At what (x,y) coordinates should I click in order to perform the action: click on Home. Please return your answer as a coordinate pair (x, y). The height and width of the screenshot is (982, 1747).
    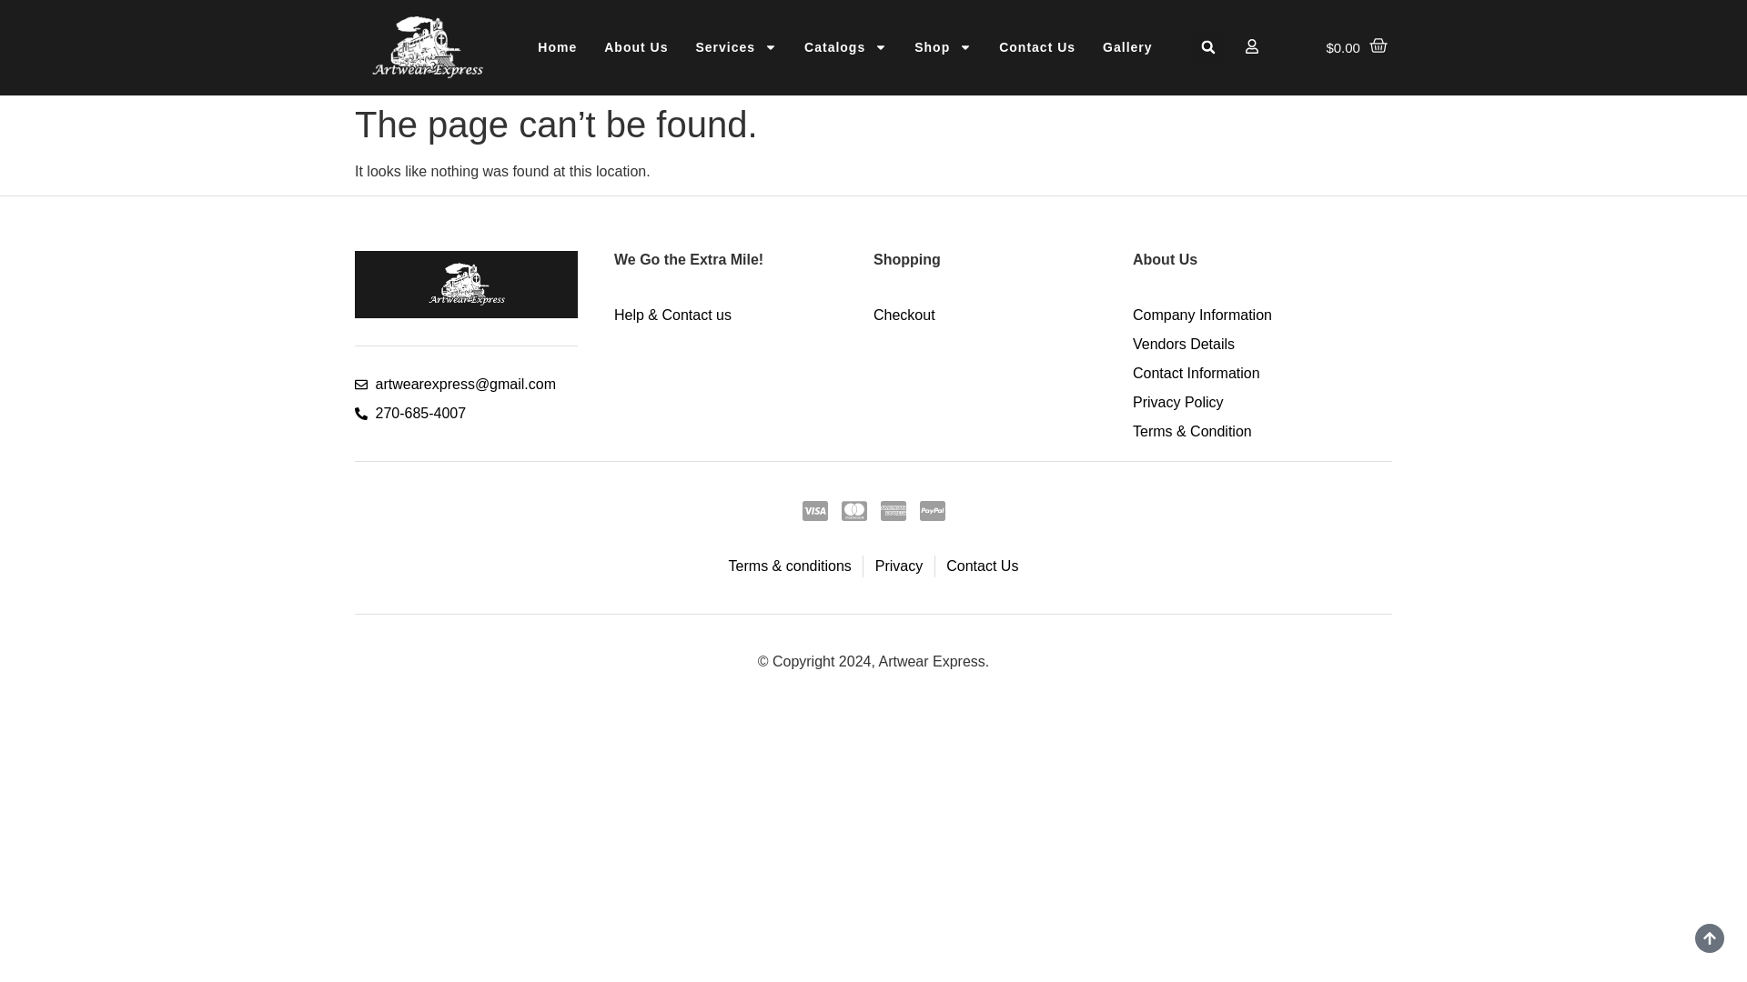
    Looking at the image, I should click on (557, 47).